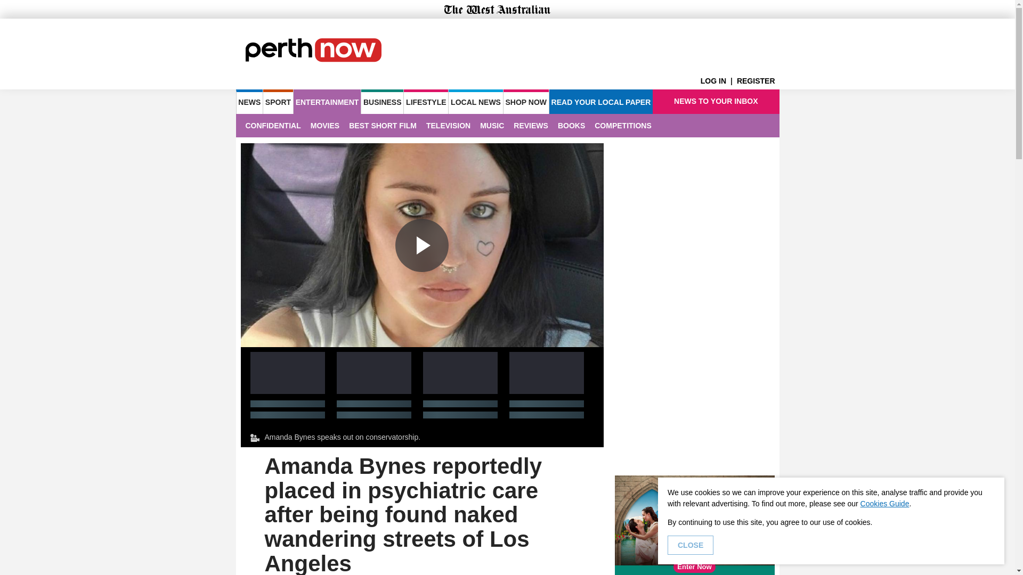 This screenshot has width=1023, height=575. Describe the element at coordinates (422, 245) in the screenshot. I see `Play Video` at that location.